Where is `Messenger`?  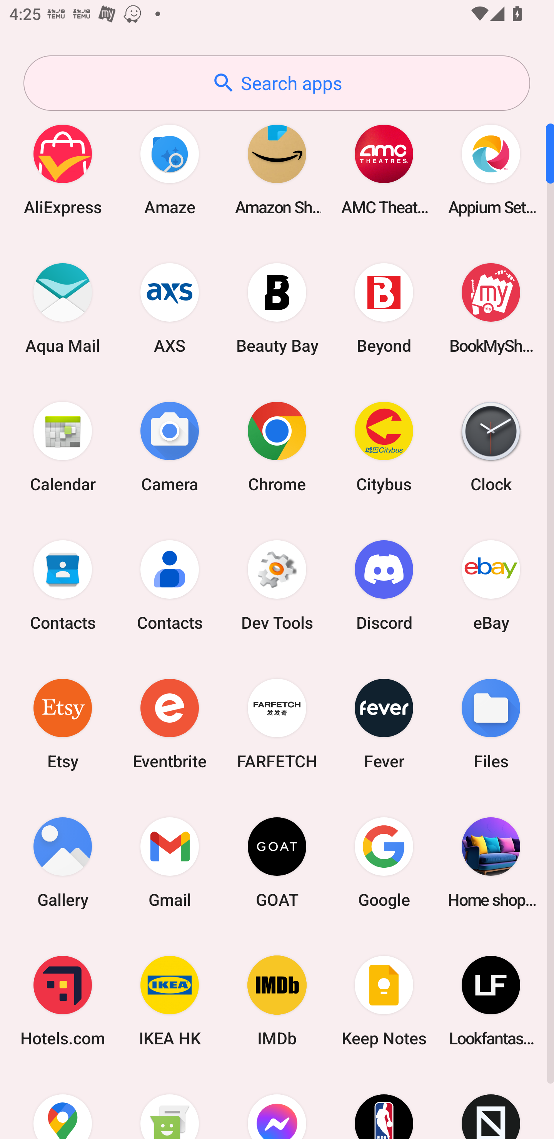 Messenger is located at coordinates (277, 1105).